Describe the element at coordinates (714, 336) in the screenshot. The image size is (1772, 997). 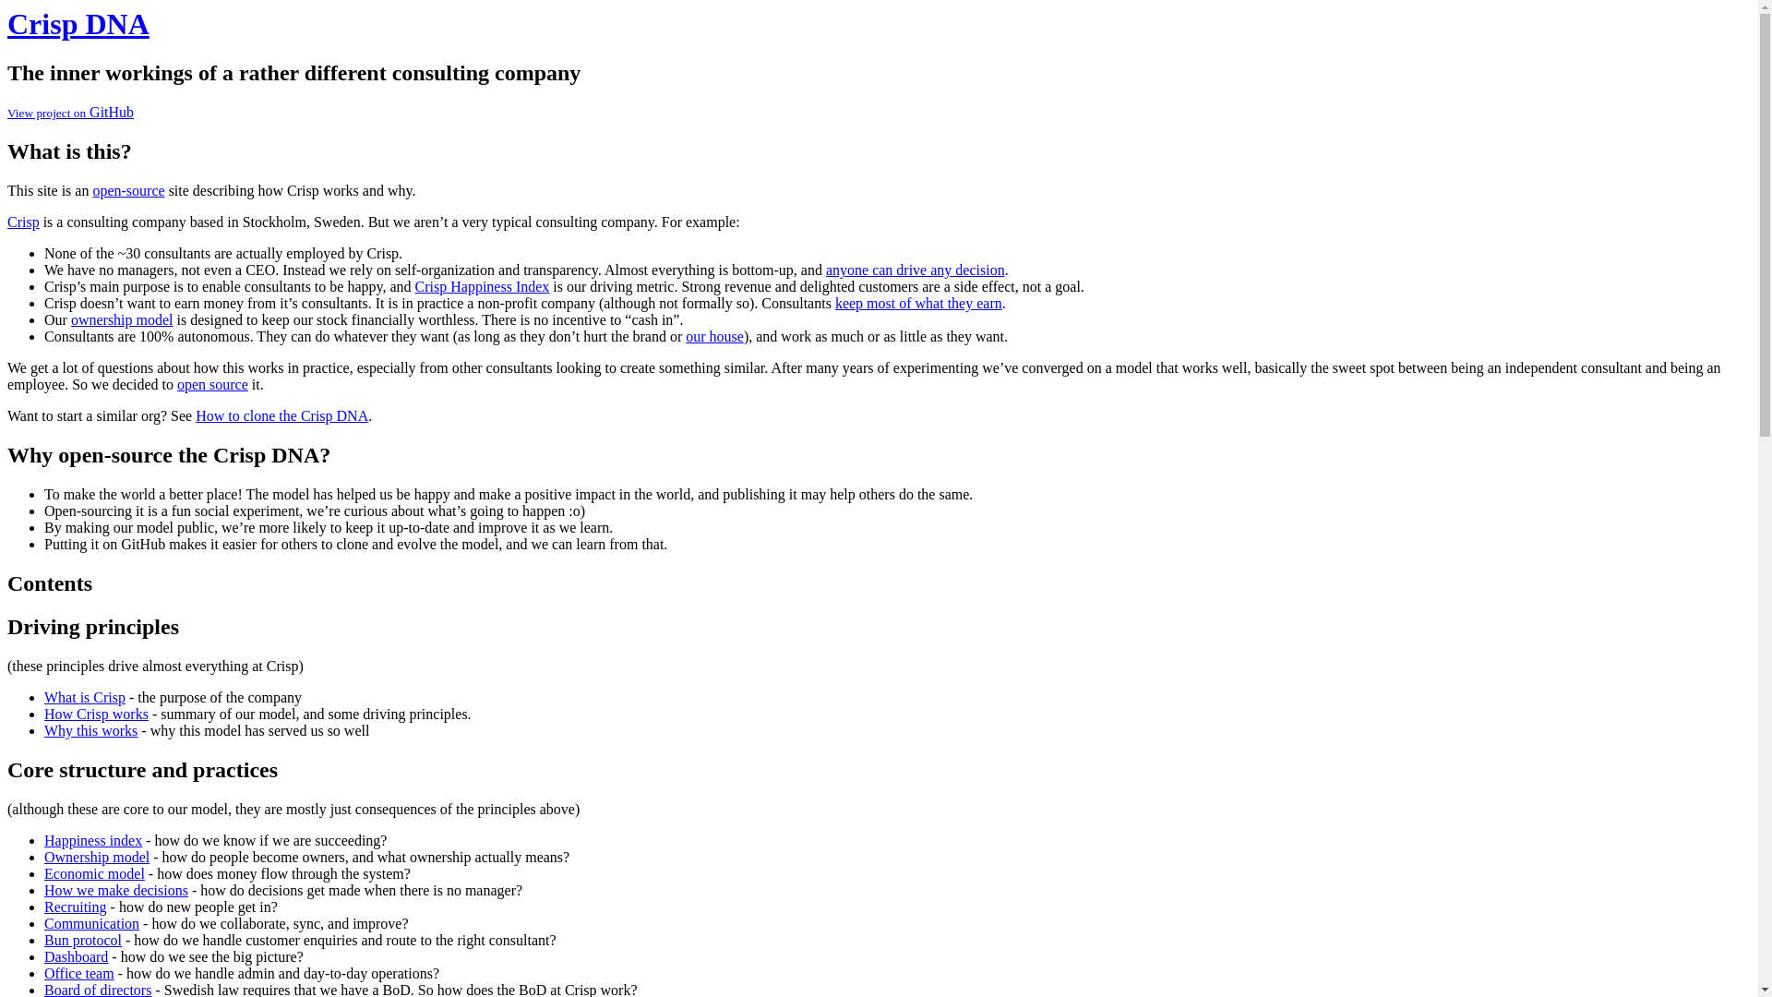
I see `our house` at that location.